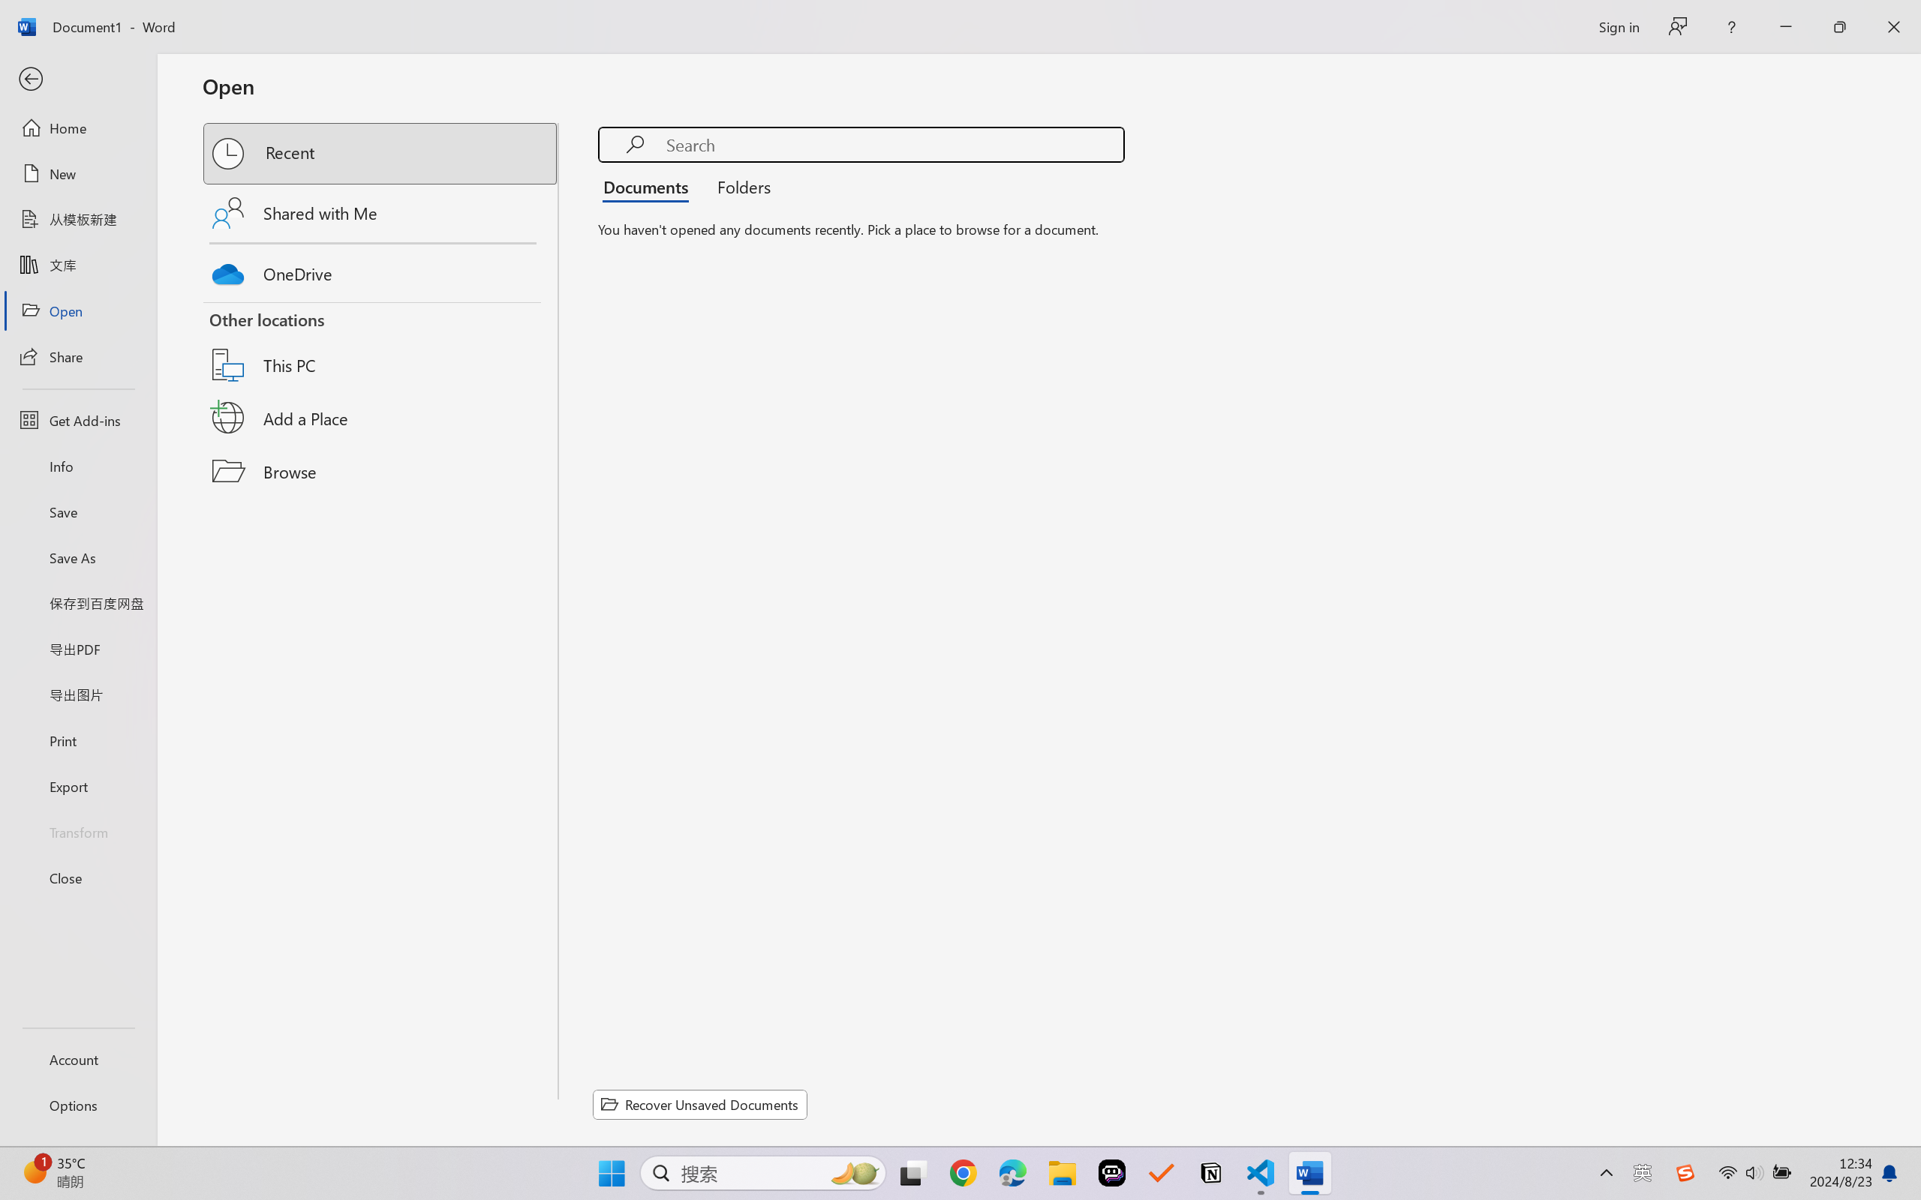  What do you see at coordinates (381, 270) in the screenshot?
I see `OneDrive` at bounding box center [381, 270].